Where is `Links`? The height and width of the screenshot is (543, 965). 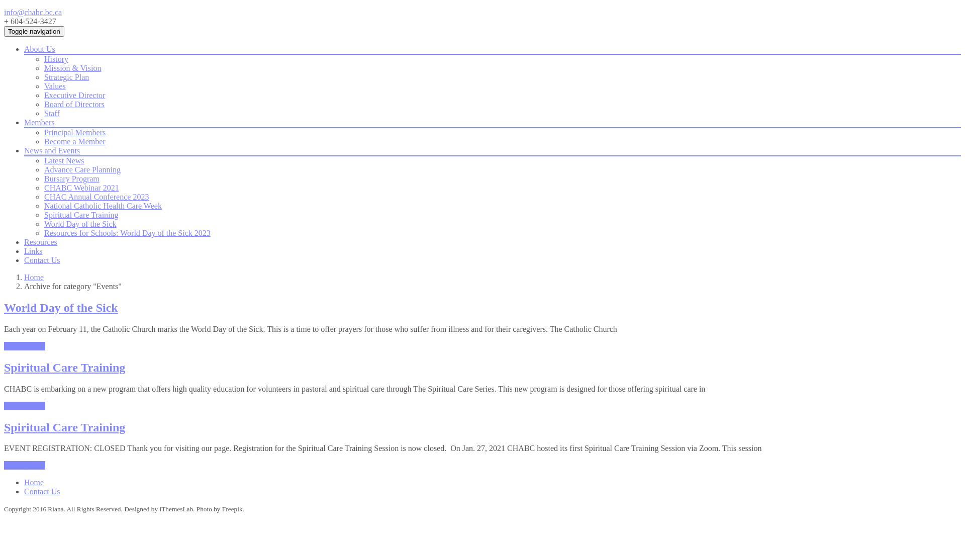 Links is located at coordinates (33, 251).